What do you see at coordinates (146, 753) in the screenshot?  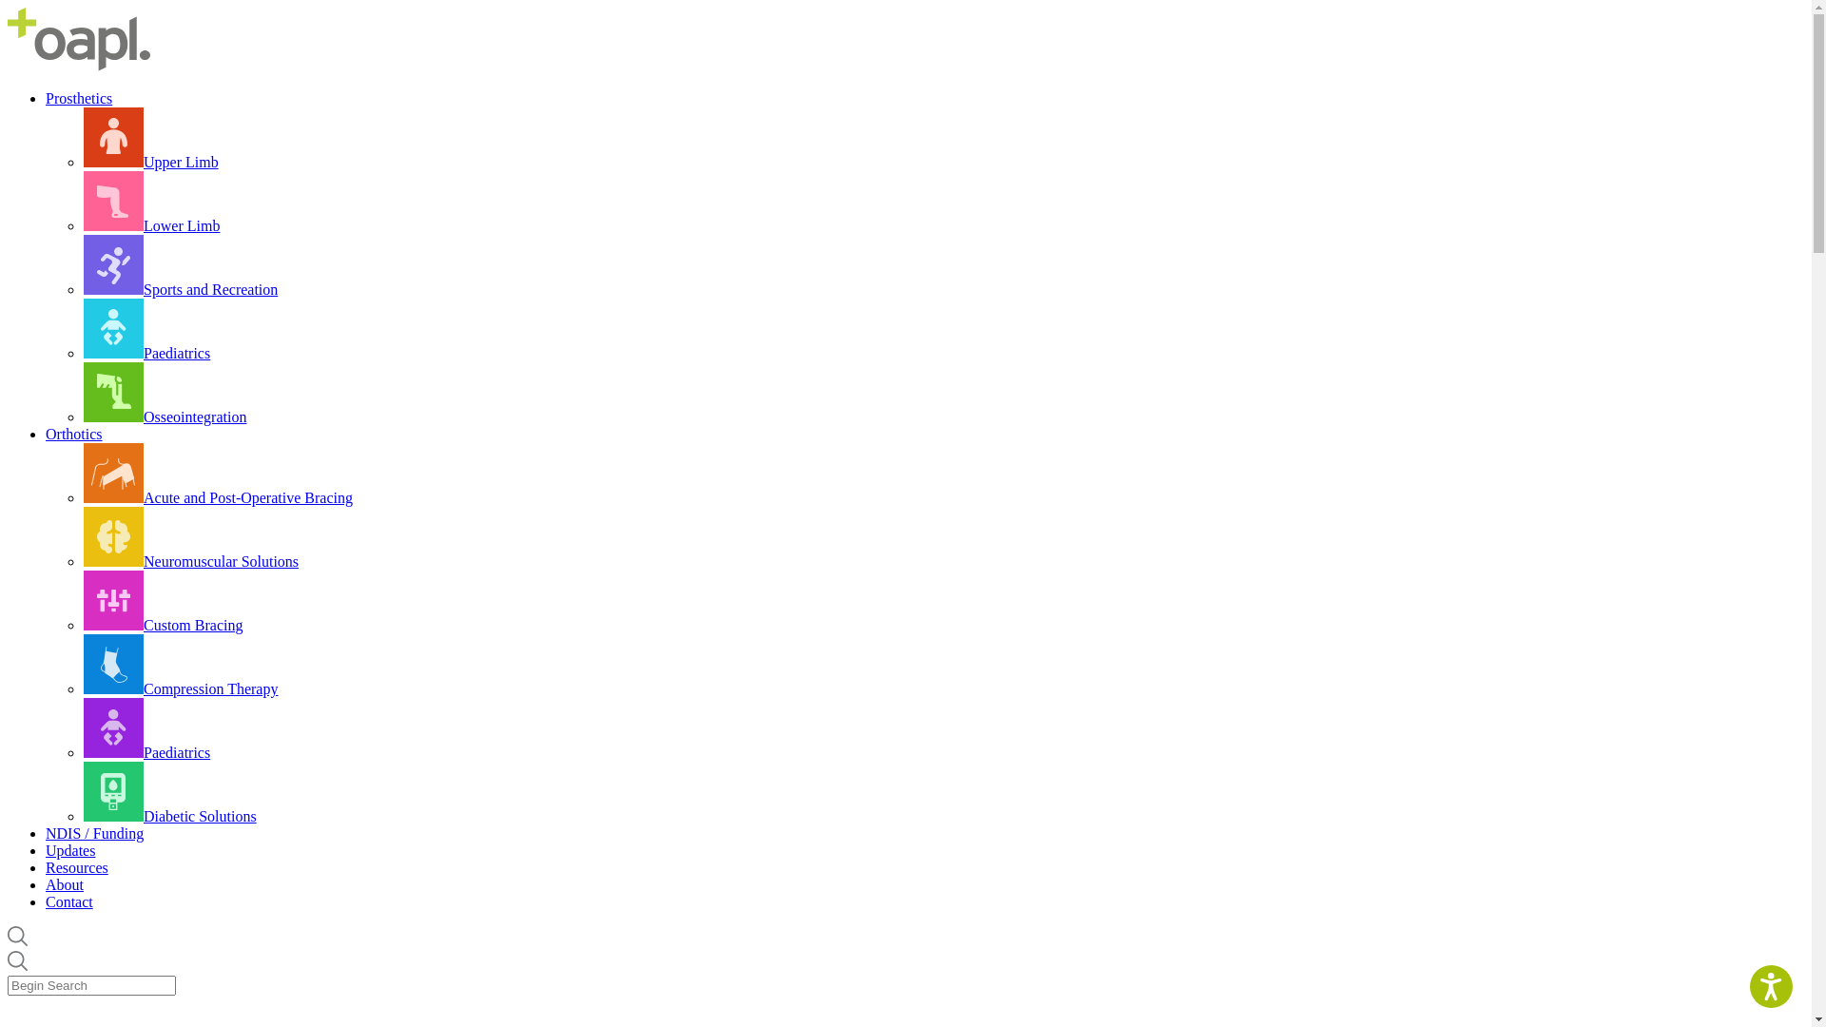 I see `Paediatrics` at bounding box center [146, 753].